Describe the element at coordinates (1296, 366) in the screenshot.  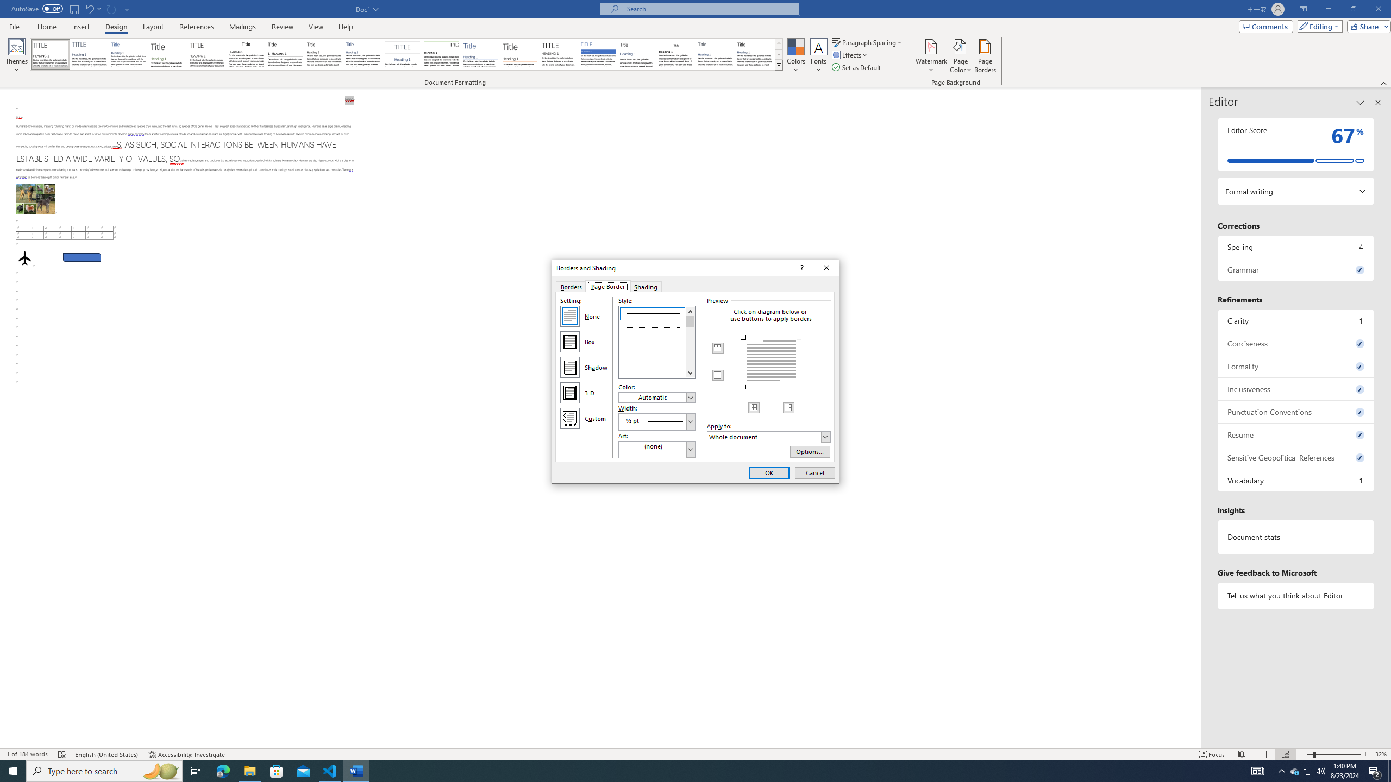
I see `Formality, 0 issues. Press space or enter to review items.` at that location.